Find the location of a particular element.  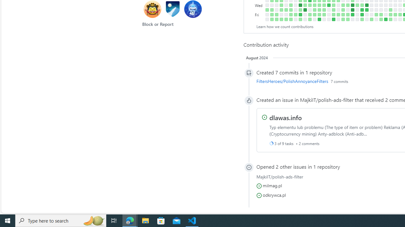

No contributions on February 28th. is located at coordinates (395, 5).